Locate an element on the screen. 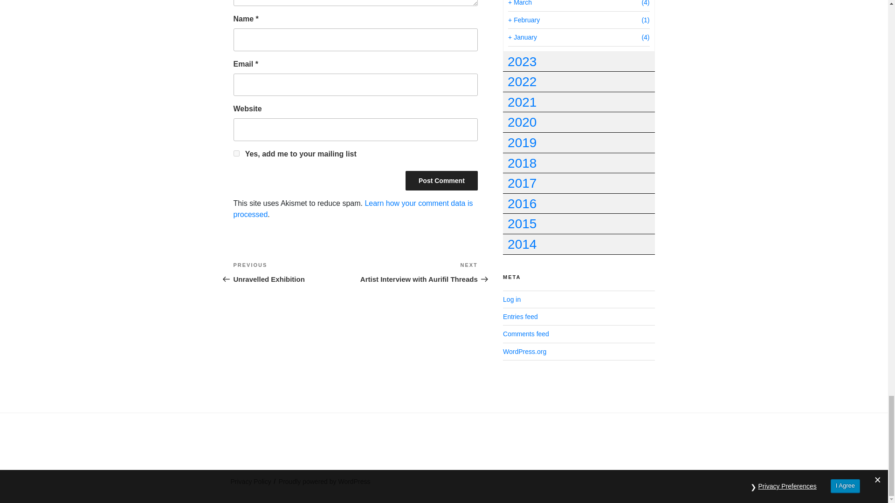 The height and width of the screenshot is (503, 895). Learn how your comment data is processed is located at coordinates (236, 153).